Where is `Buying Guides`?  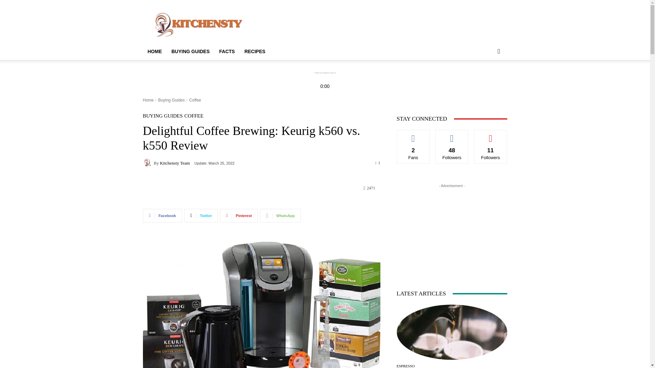 Buying Guides is located at coordinates (171, 100).